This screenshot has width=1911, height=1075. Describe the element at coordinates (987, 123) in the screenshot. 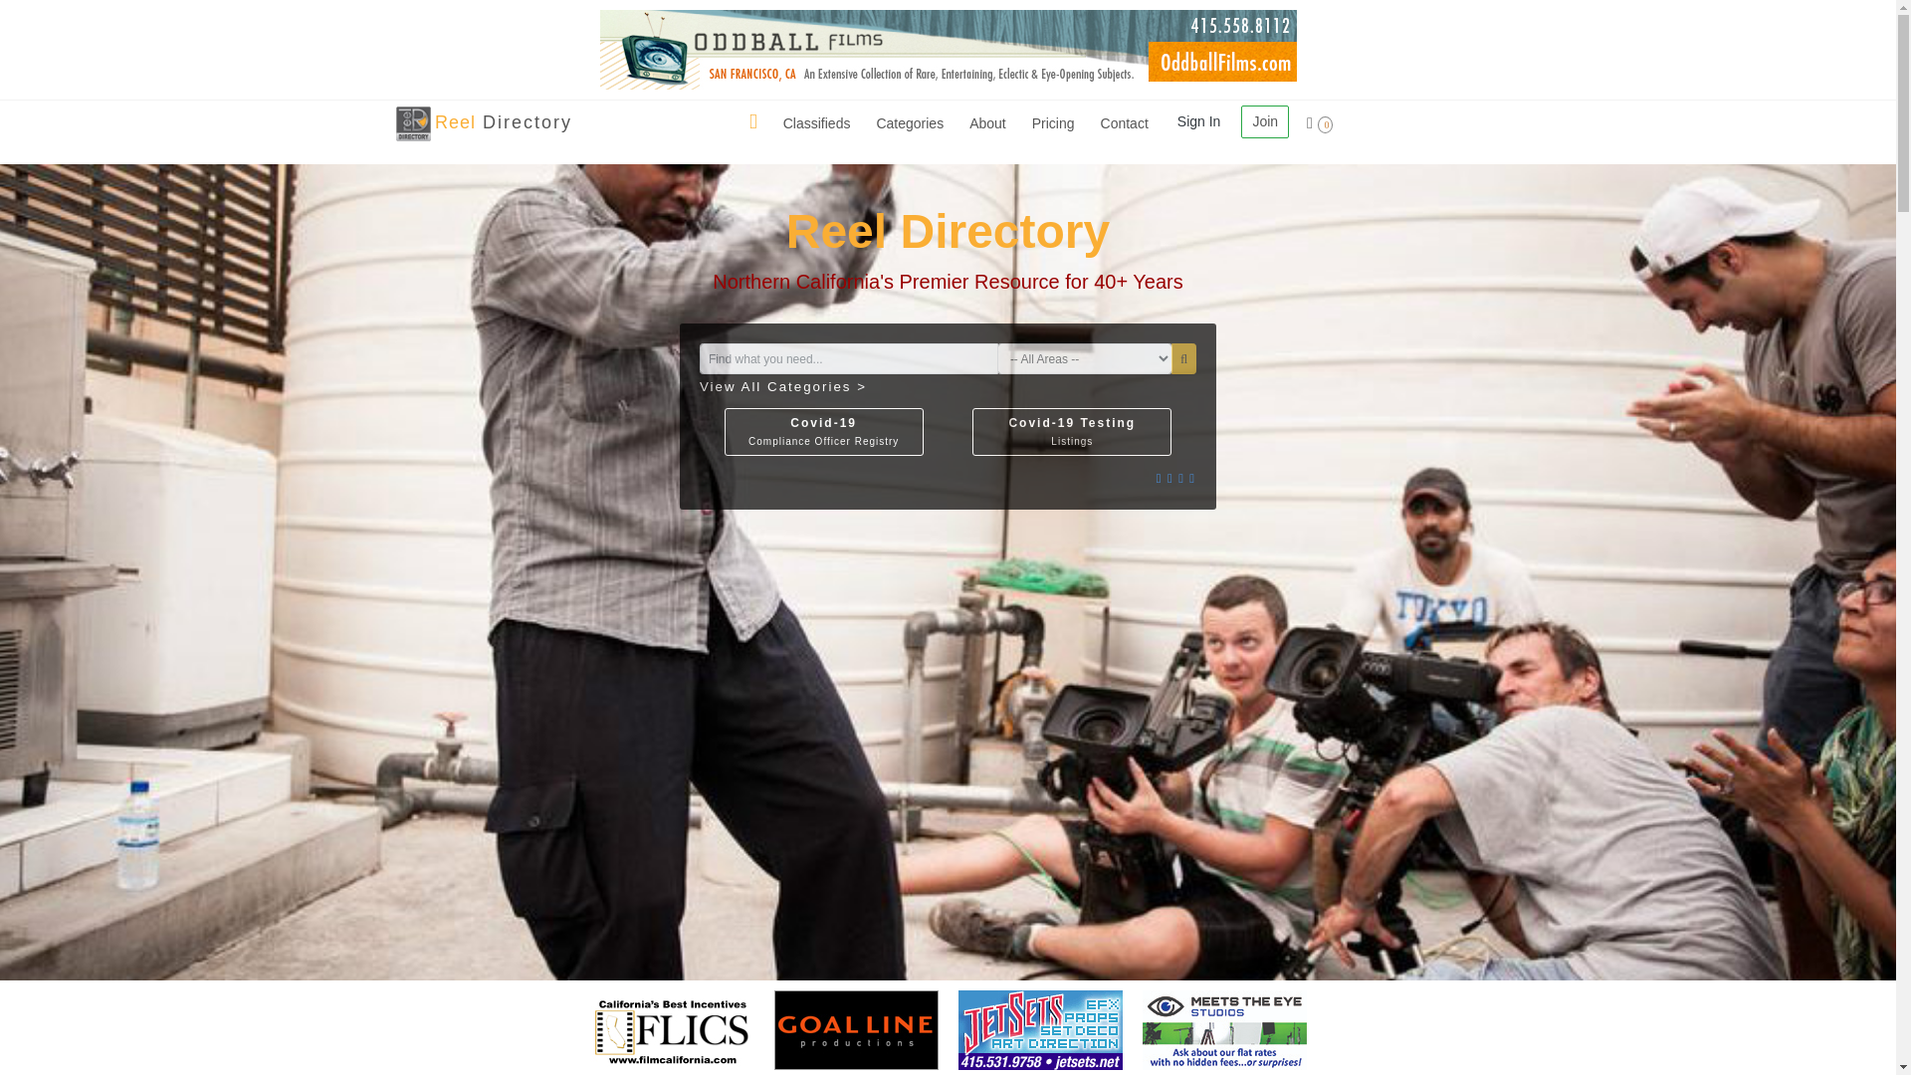

I see `Contact` at that location.